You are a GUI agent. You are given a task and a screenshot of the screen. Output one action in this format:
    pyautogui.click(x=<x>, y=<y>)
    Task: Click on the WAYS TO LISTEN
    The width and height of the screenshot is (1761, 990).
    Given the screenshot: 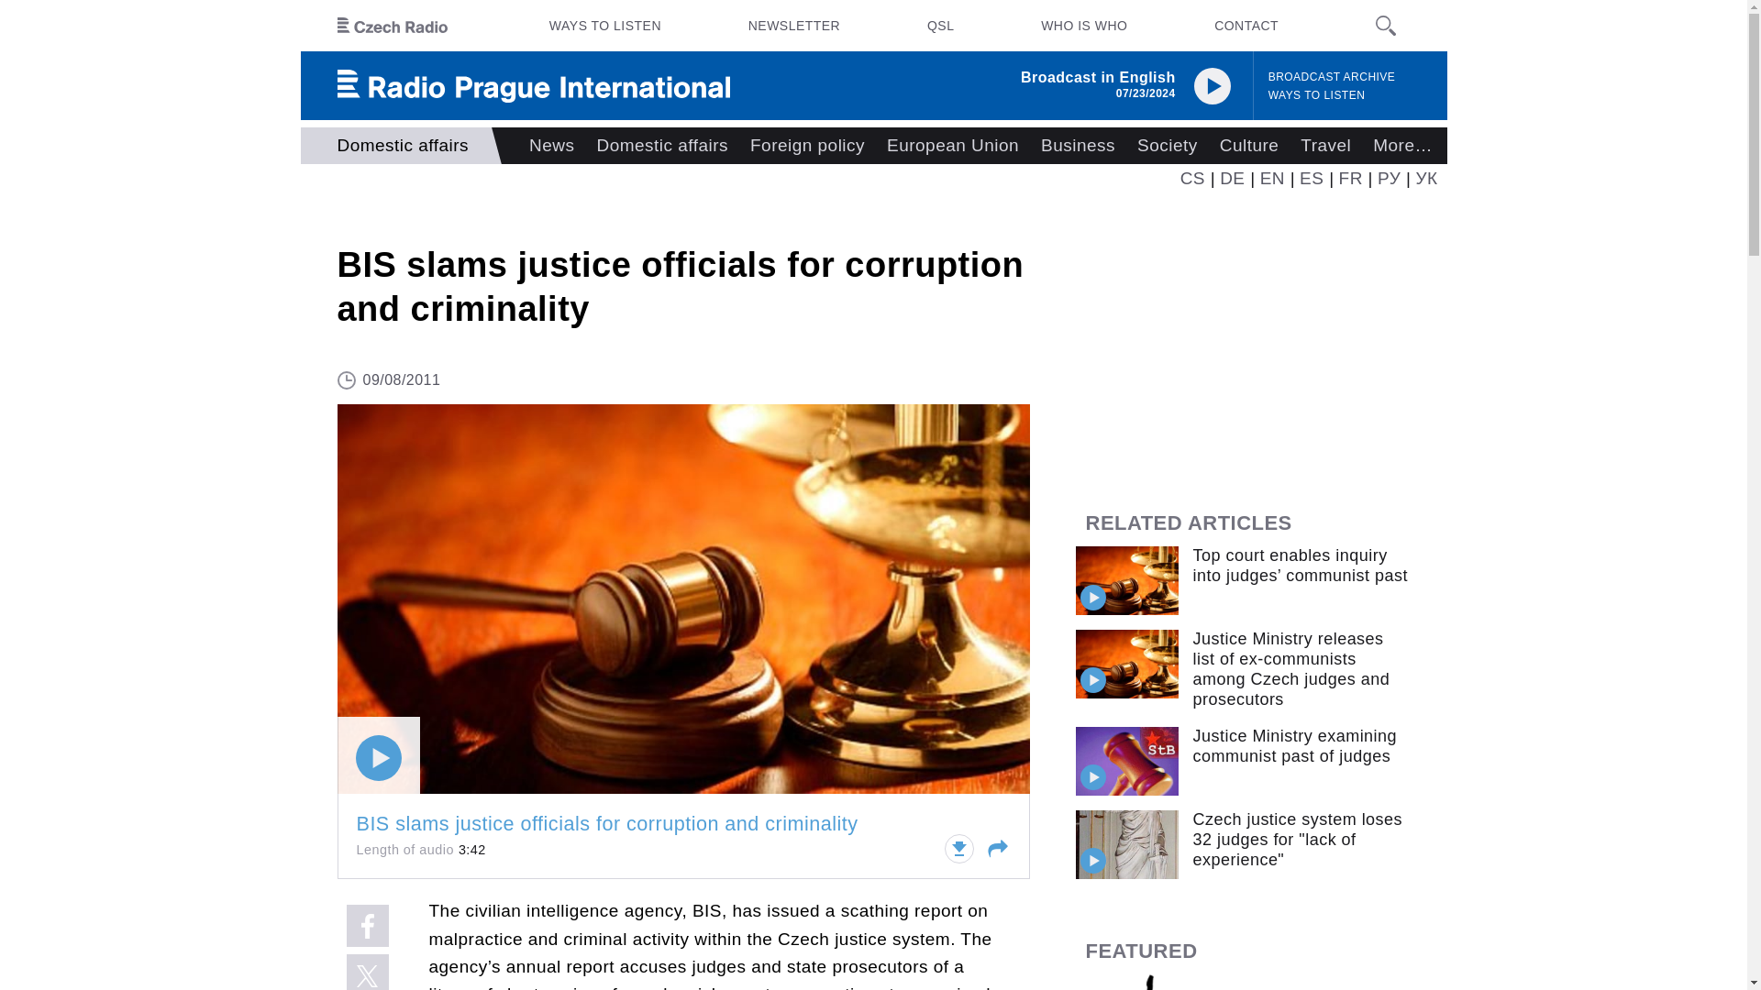 What is the action you would take?
    pyautogui.click(x=1317, y=95)
    